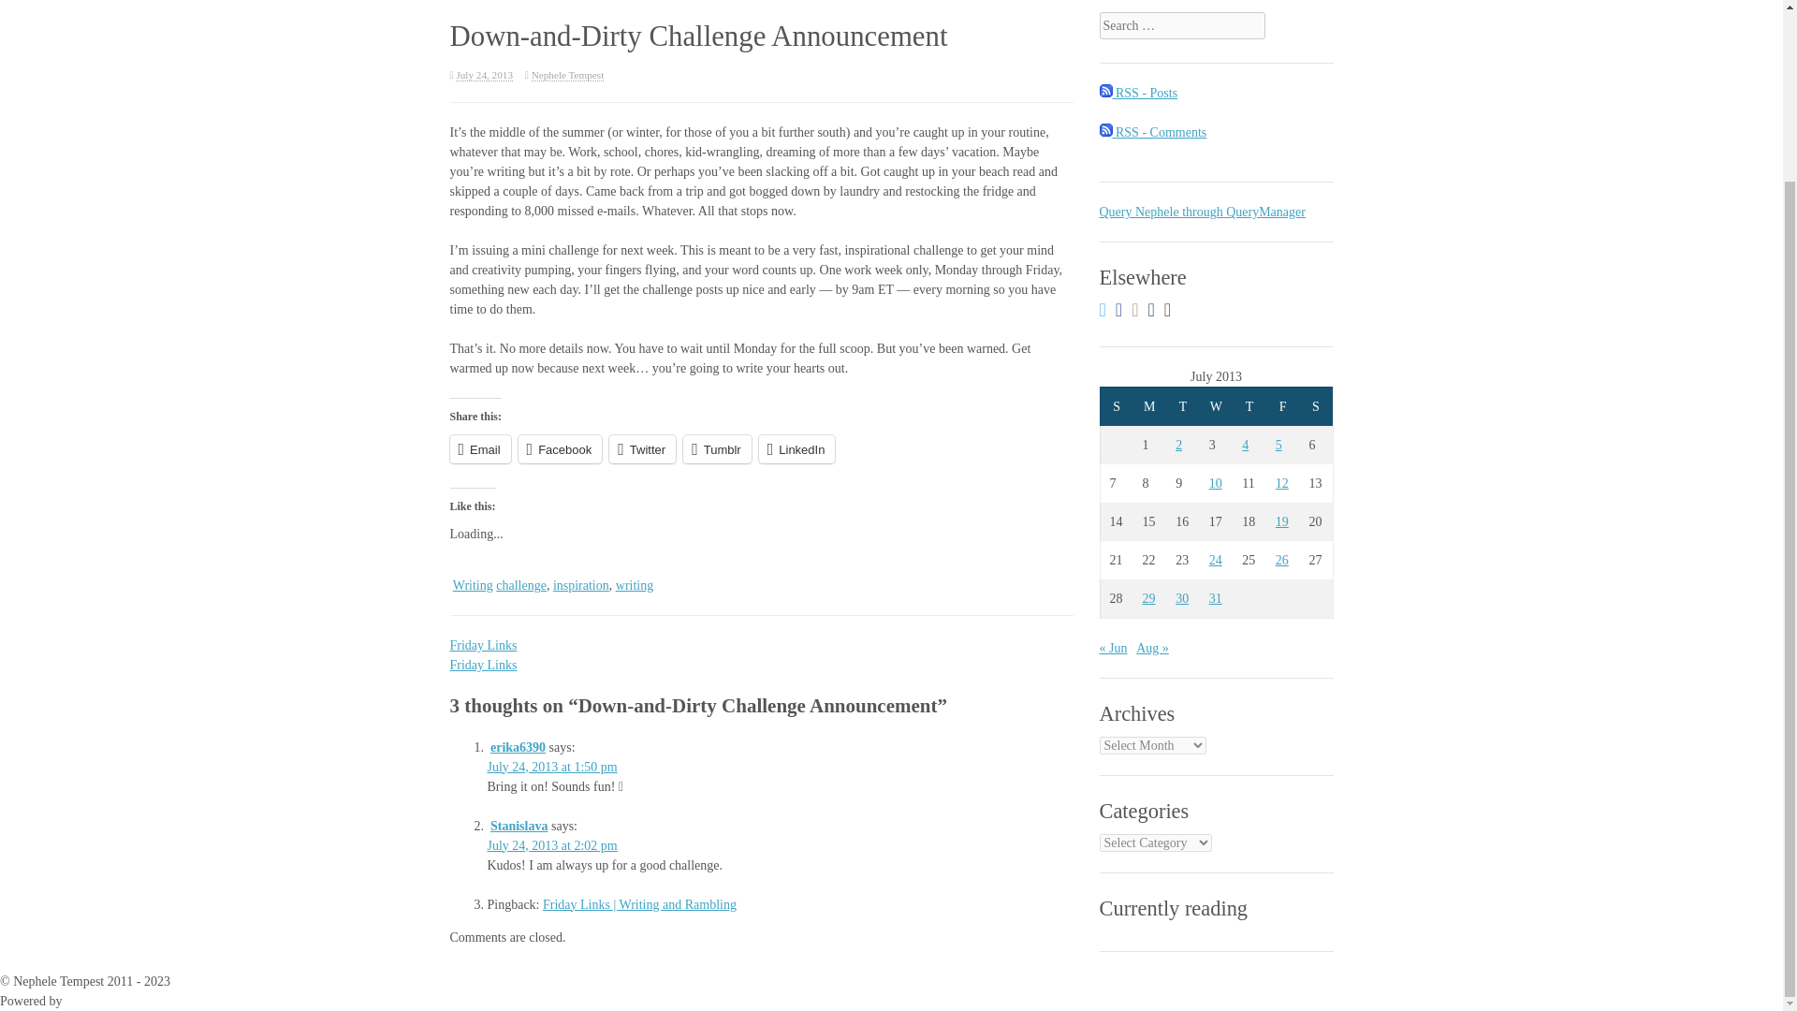 The width and height of the screenshot is (1797, 1011). Describe the element at coordinates (483, 644) in the screenshot. I see `Friday Links` at that location.